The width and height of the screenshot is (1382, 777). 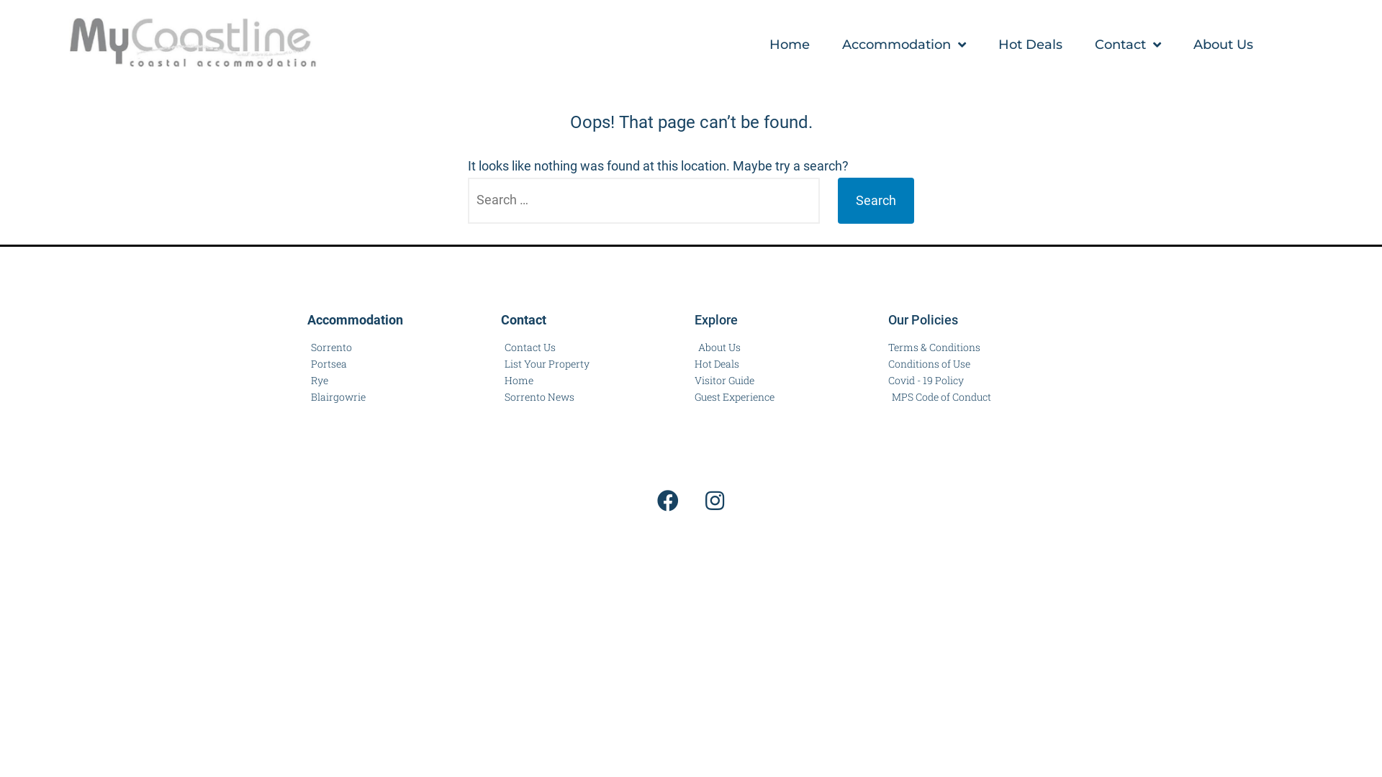 What do you see at coordinates (546, 364) in the screenshot?
I see `List Your Property` at bounding box center [546, 364].